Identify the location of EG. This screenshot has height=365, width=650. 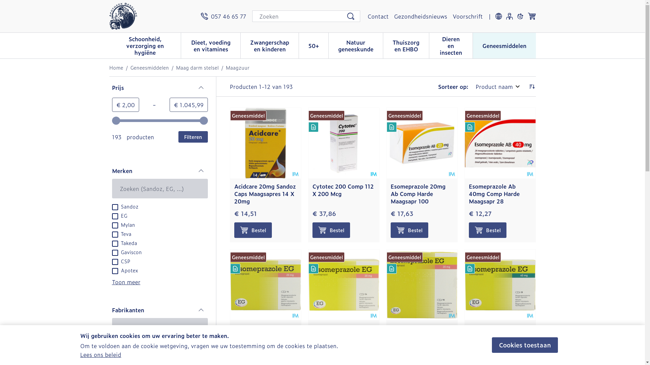
(119, 215).